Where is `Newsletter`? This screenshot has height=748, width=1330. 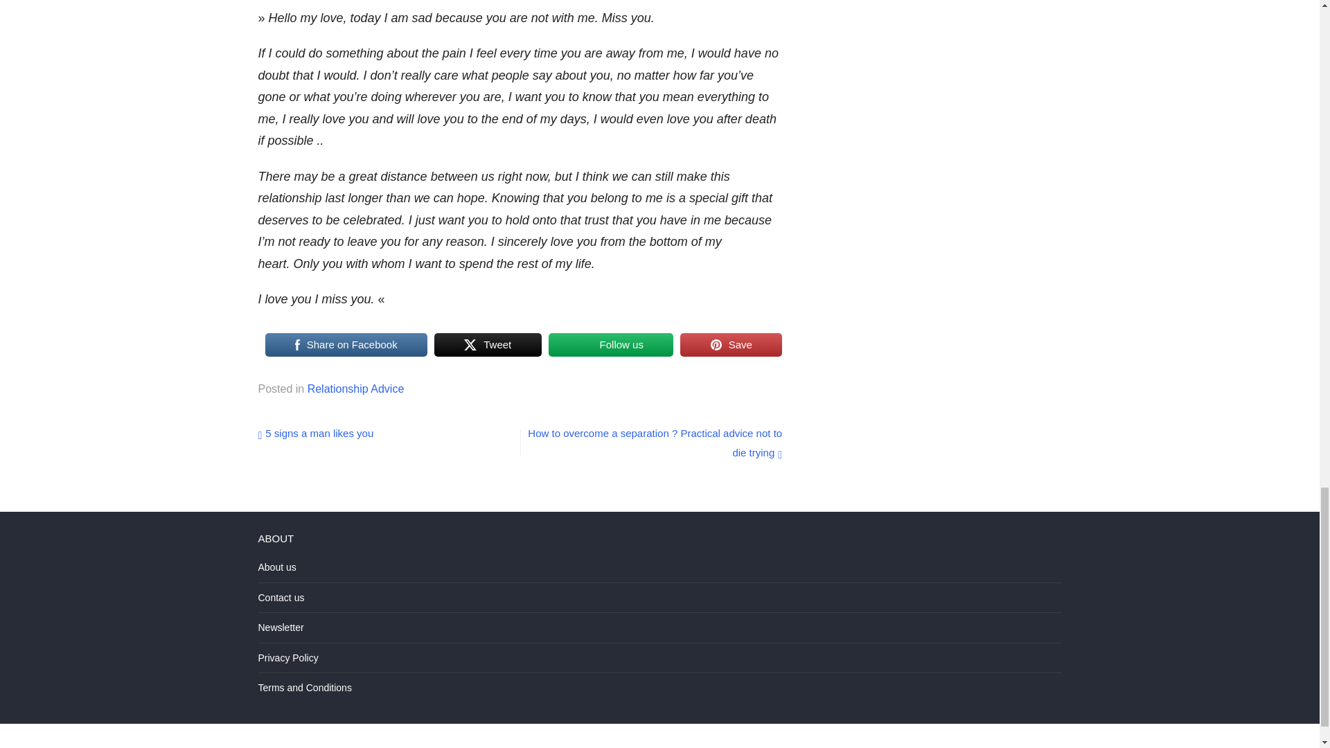
Newsletter is located at coordinates (280, 627).